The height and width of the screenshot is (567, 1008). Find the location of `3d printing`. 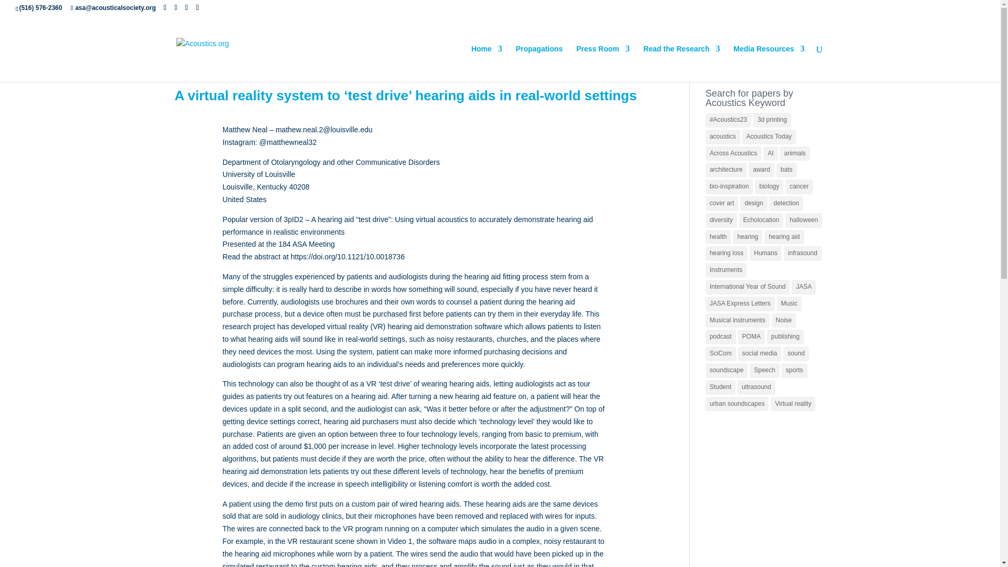

3d printing is located at coordinates (772, 120).